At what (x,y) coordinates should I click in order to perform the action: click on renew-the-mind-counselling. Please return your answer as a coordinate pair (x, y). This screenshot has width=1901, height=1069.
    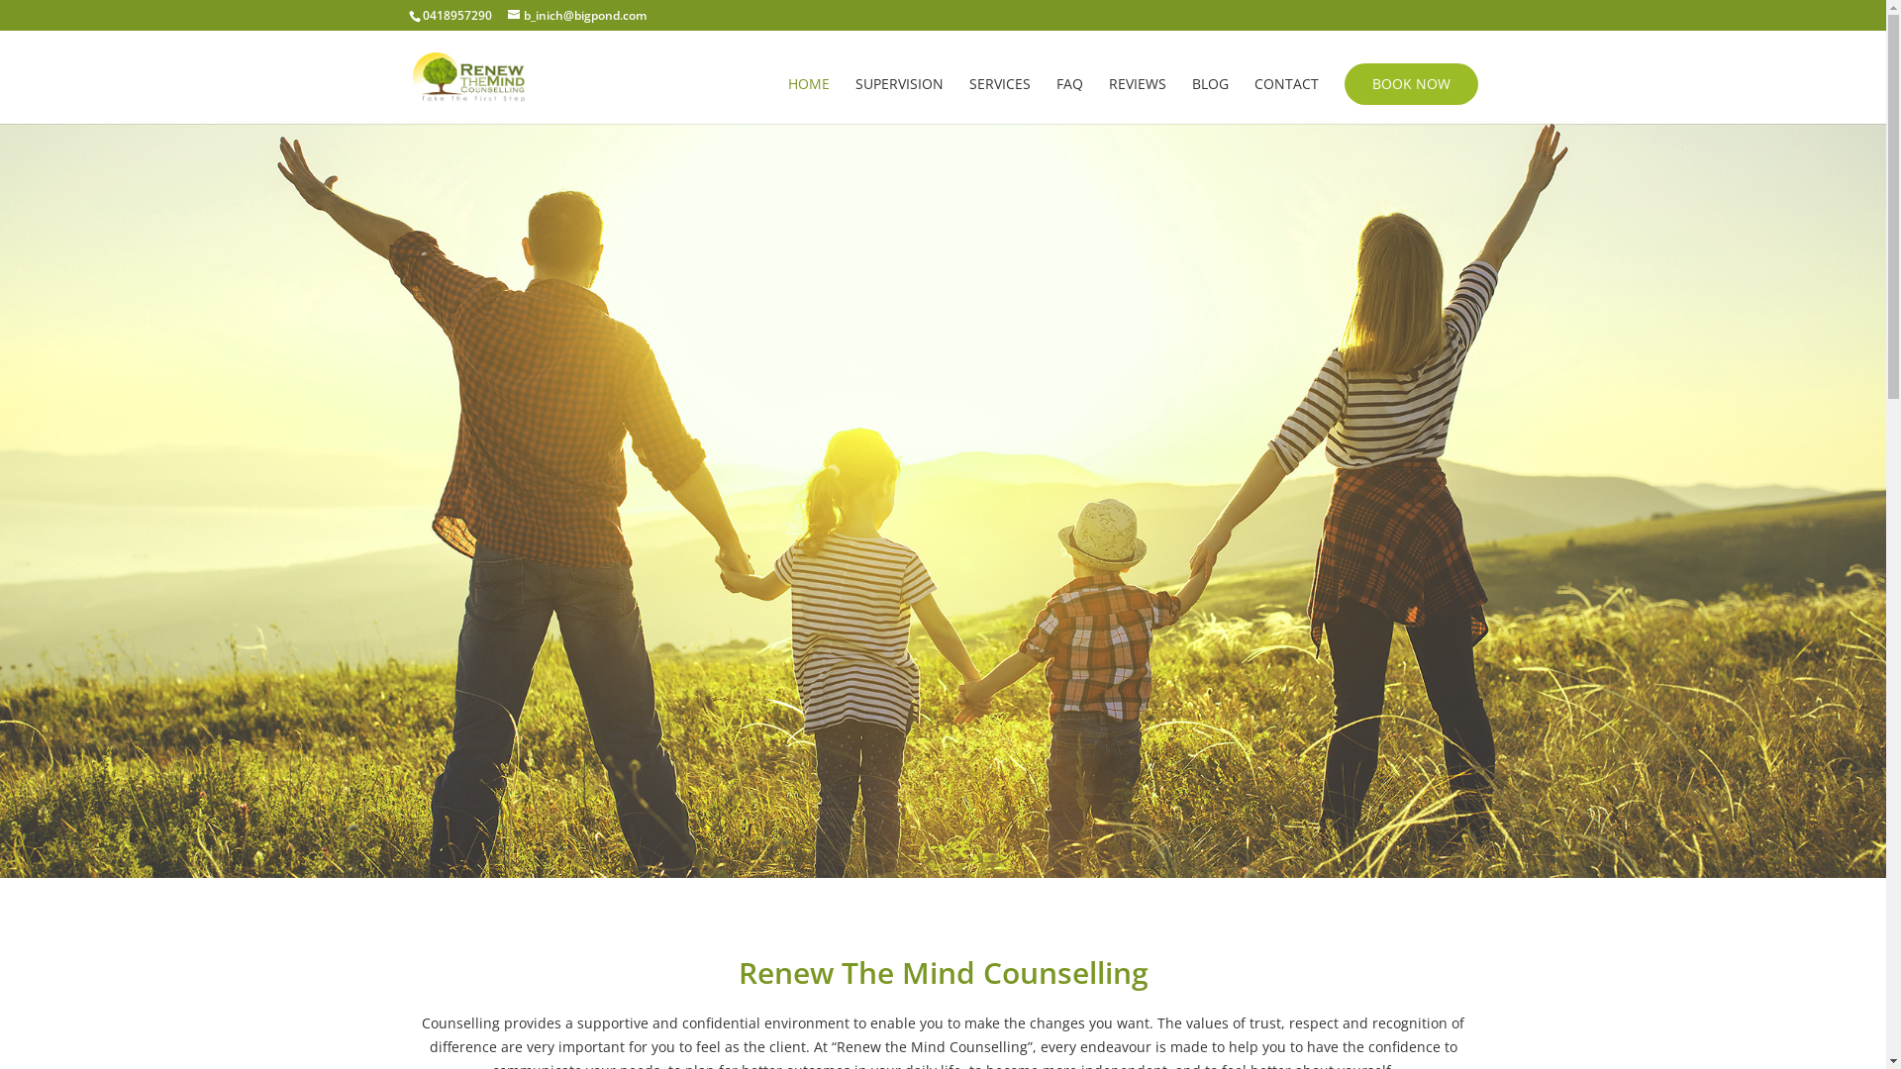
    Looking at the image, I should click on (943, 501).